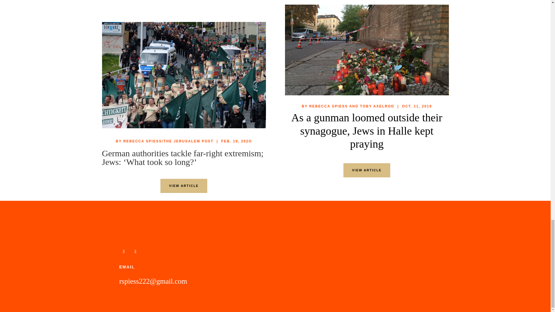 This screenshot has height=312, width=555. I want to click on REBECCA SPIESS, so click(328, 106).